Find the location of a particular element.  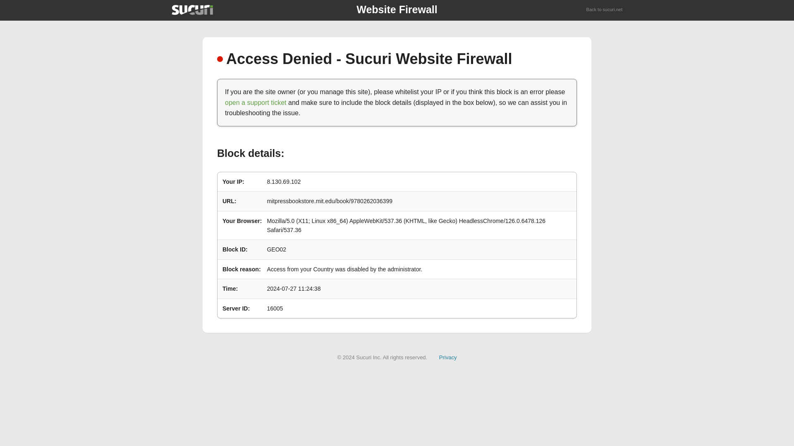

open a support ticket is located at coordinates (256, 102).